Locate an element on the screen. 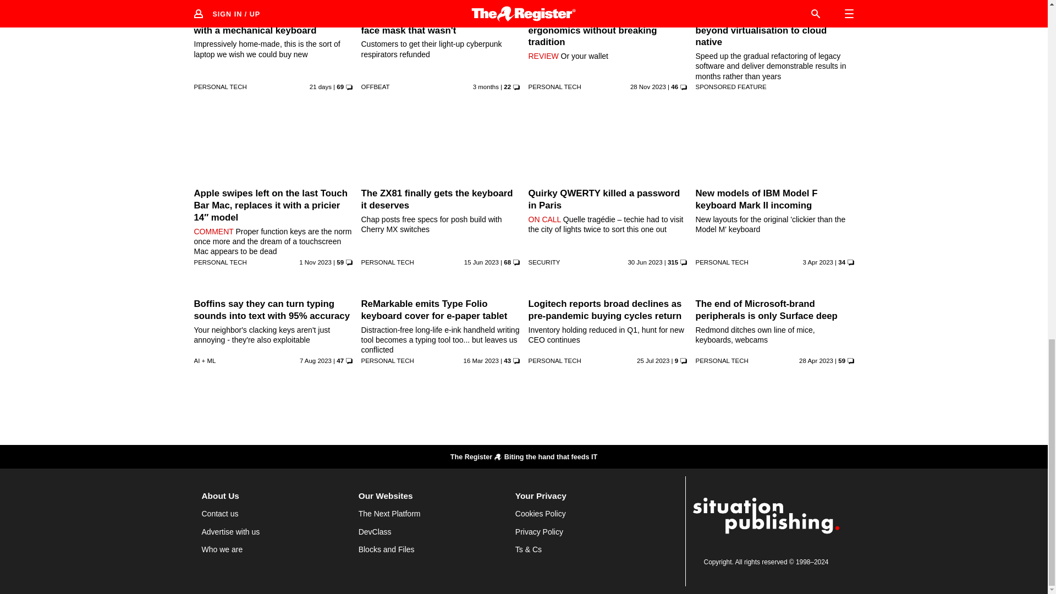  30 Apr 2024 15:0 is located at coordinates (486, 87).